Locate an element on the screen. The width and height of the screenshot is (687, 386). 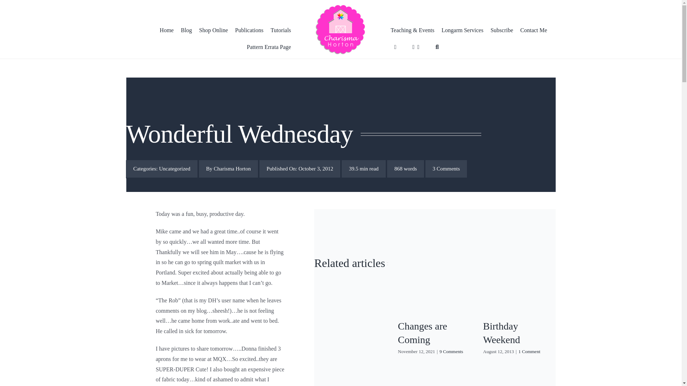
Posts by Charisma Horton is located at coordinates (232, 169).